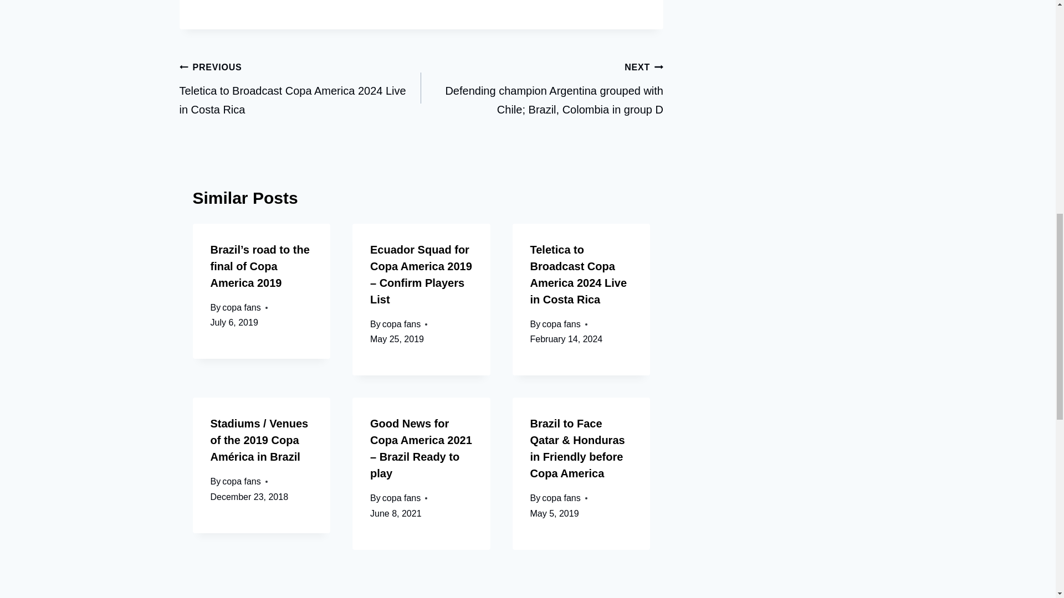  What do you see at coordinates (242, 307) in the screenshot?
I see `copa fans` at bounding box center [242, 307].